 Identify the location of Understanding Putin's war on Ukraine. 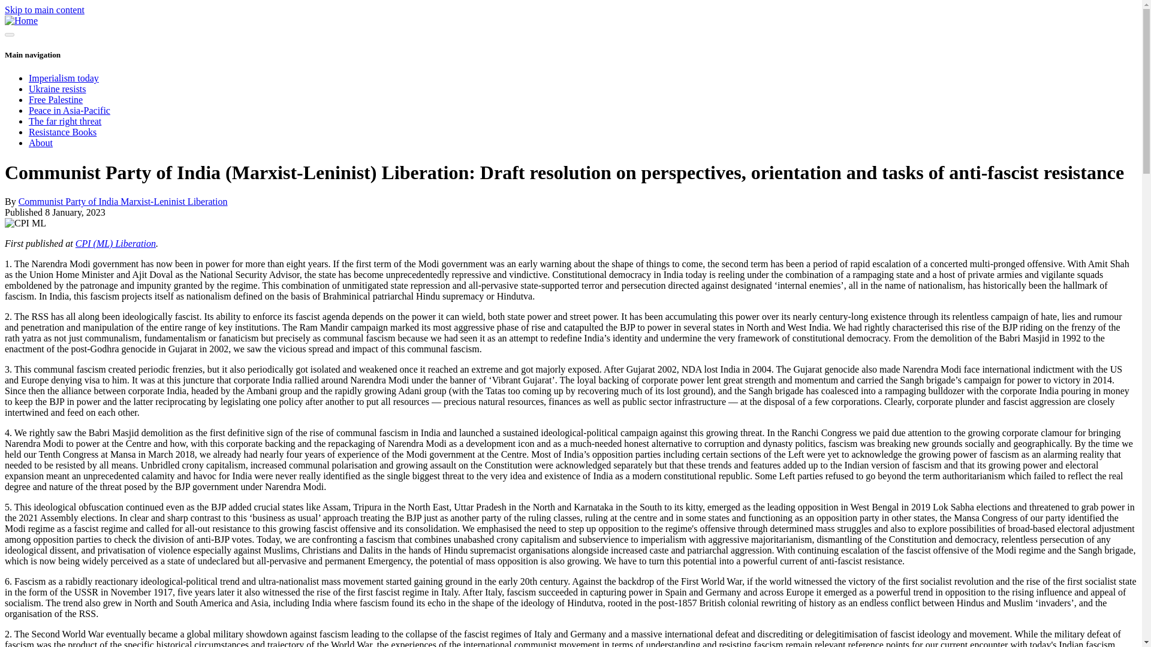
(58, 89).